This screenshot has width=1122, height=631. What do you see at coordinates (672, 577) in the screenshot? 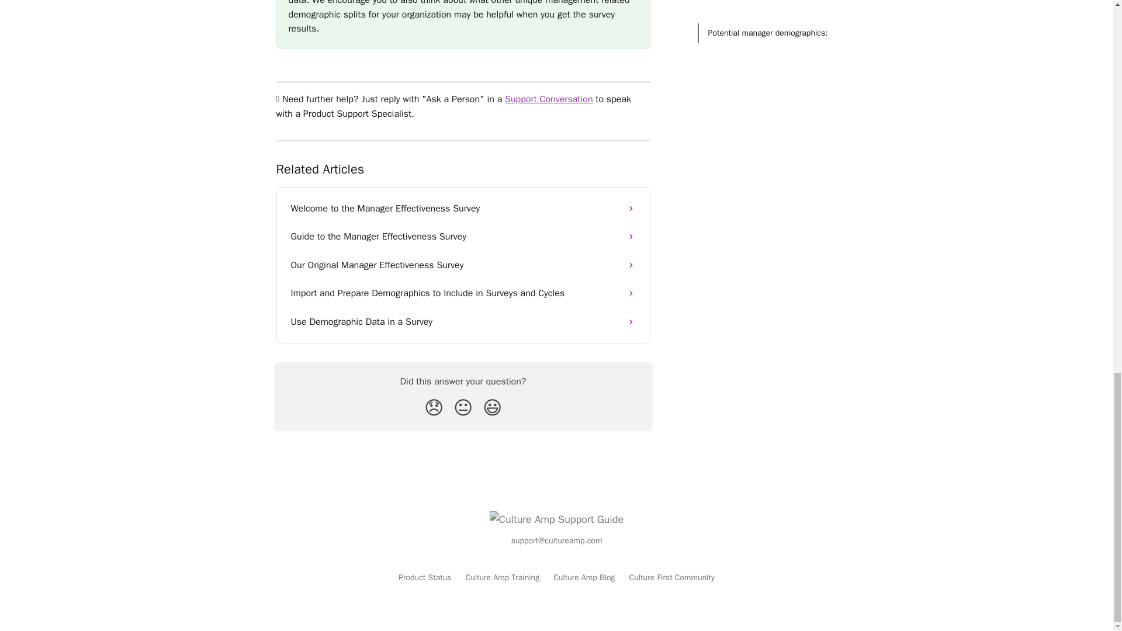
I see `Culture First Community` at bounding box center [672, 577].